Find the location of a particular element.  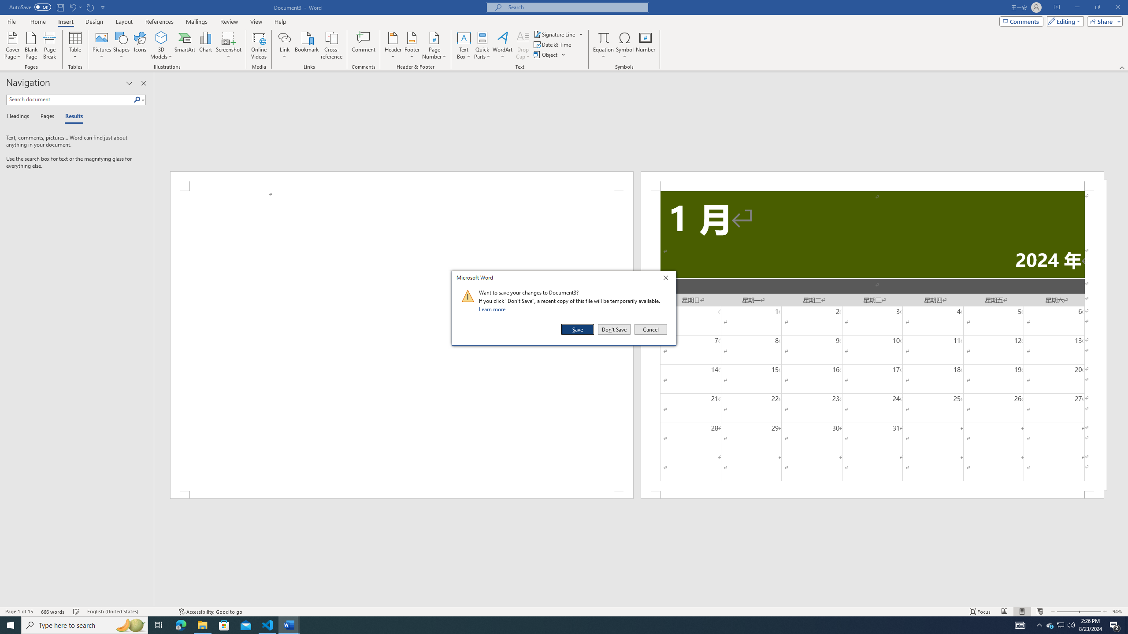

Learn more is located at coordinates (493, 309).